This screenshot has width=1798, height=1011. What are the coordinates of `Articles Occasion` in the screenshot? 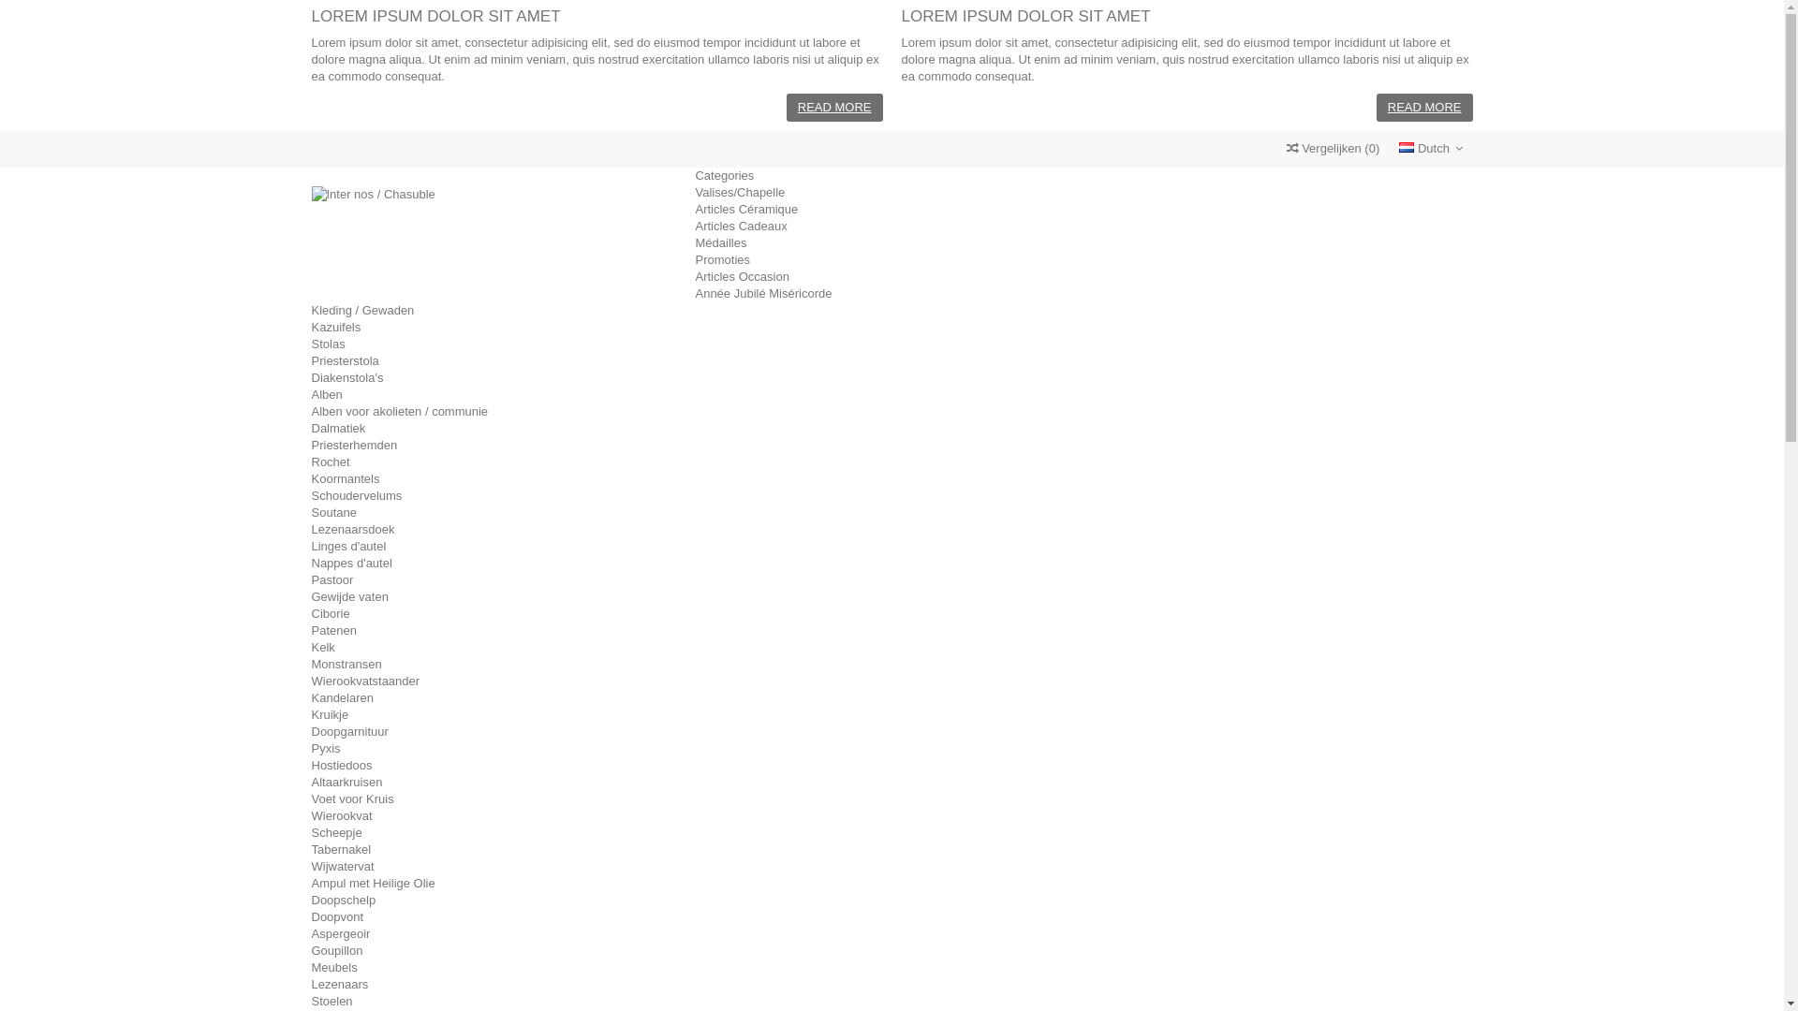 It's located at (742, 277).